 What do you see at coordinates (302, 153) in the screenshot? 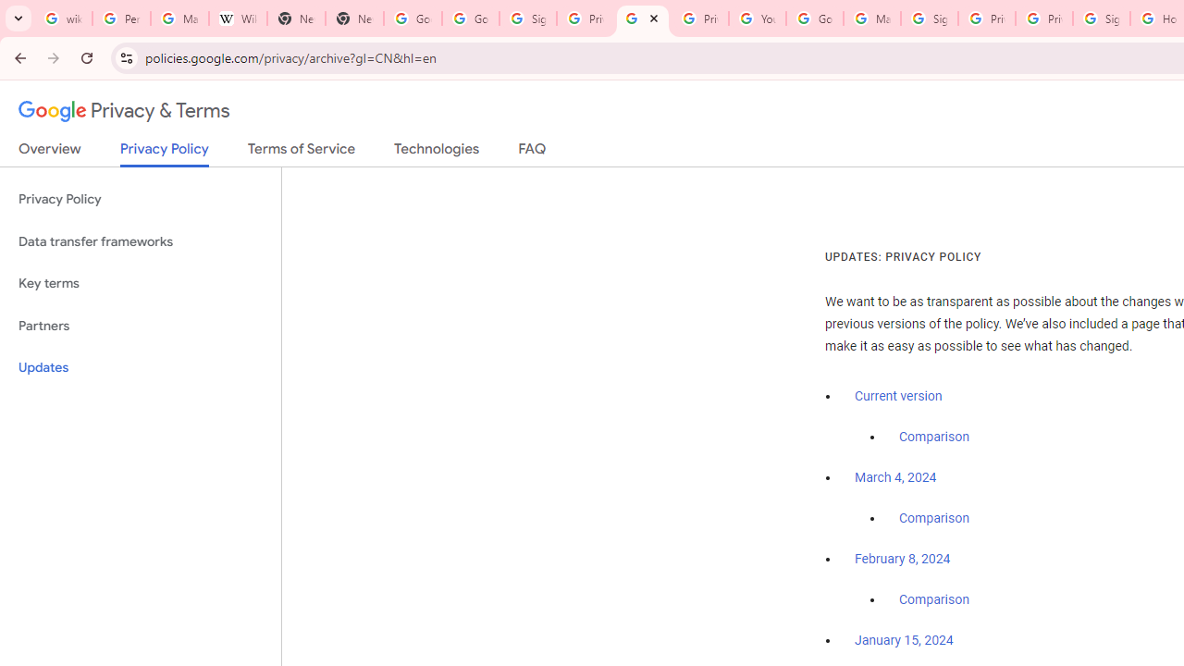
I see `Terms of Service` at bounding box center [302, 153].